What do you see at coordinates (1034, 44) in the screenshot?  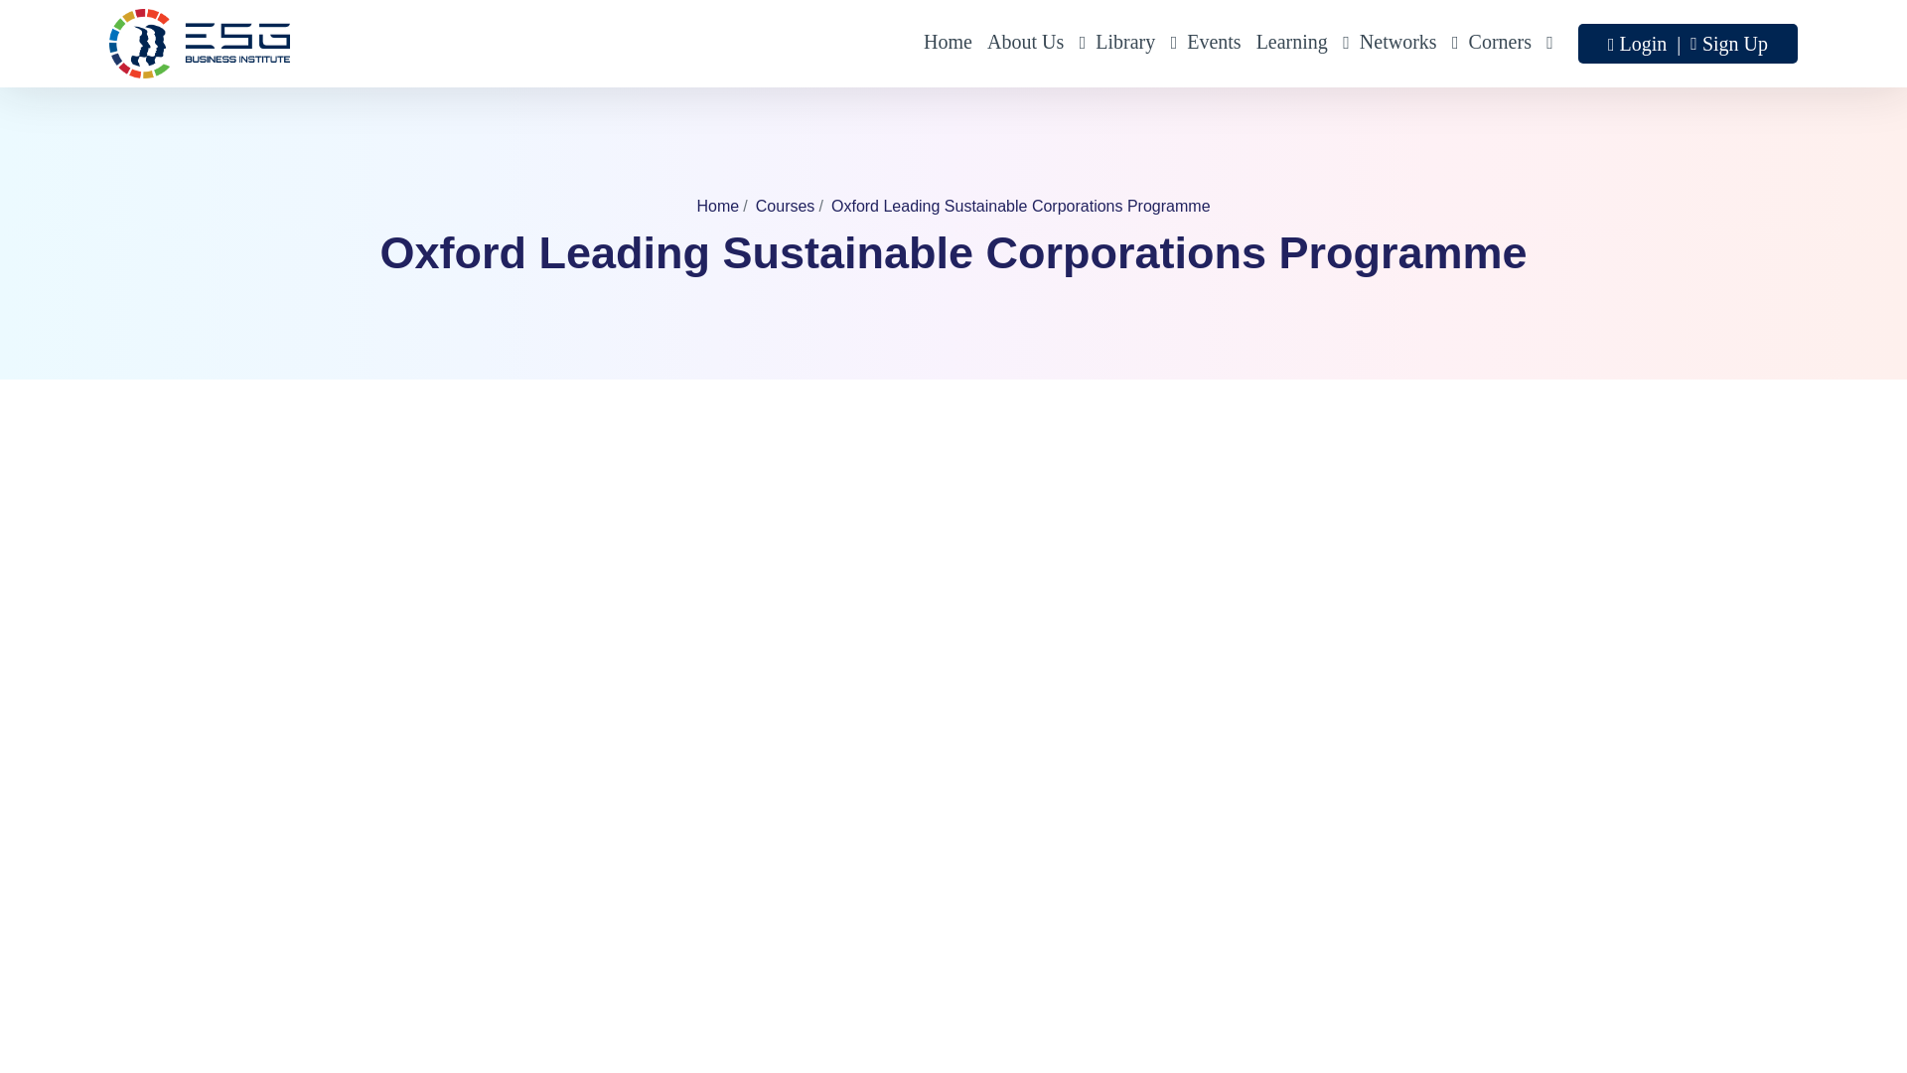 I see `About Us` at bounding box center [1034, 44].